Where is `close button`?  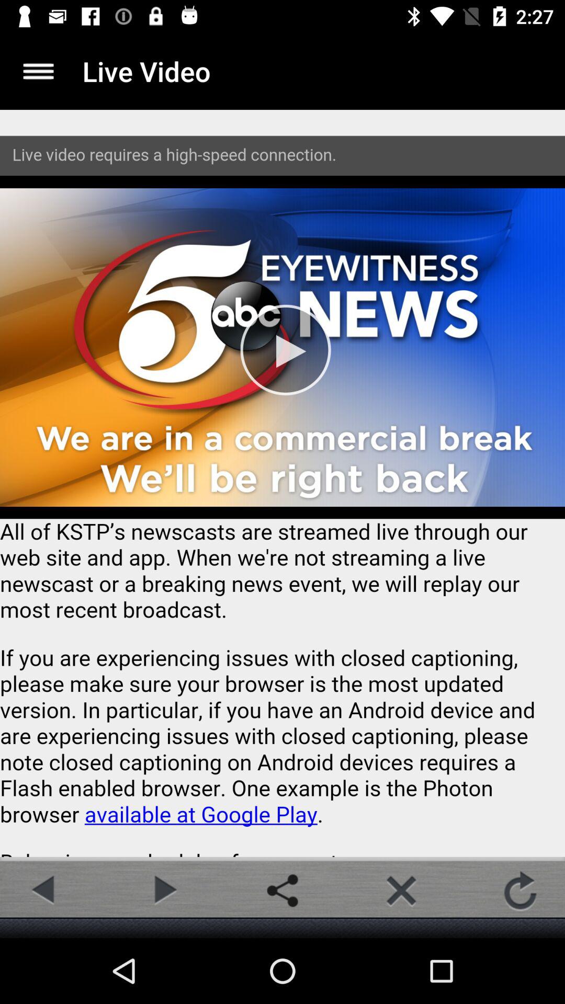 close button is located at coordinates (401, 891).